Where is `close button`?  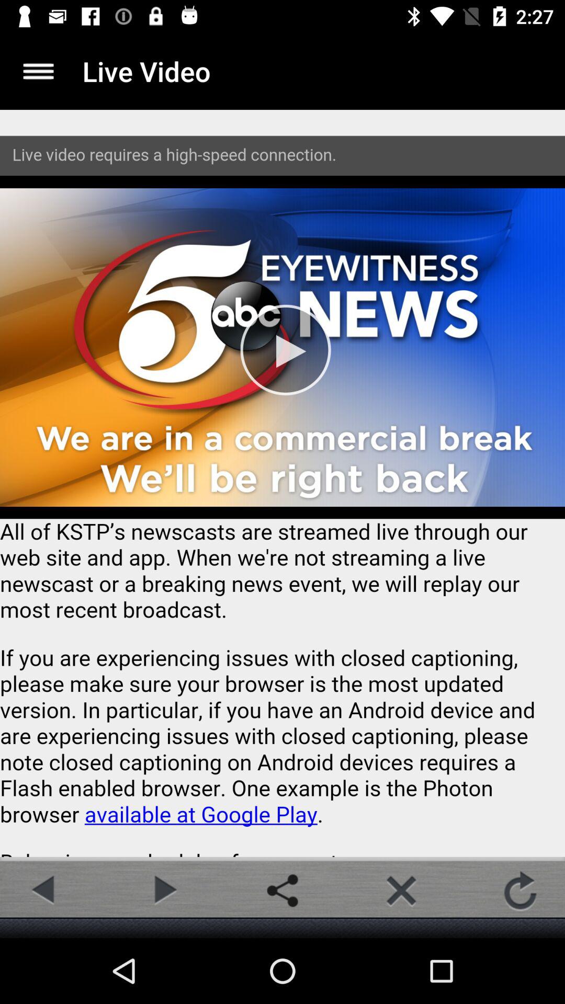 close button is located at coordinates (401, 891).